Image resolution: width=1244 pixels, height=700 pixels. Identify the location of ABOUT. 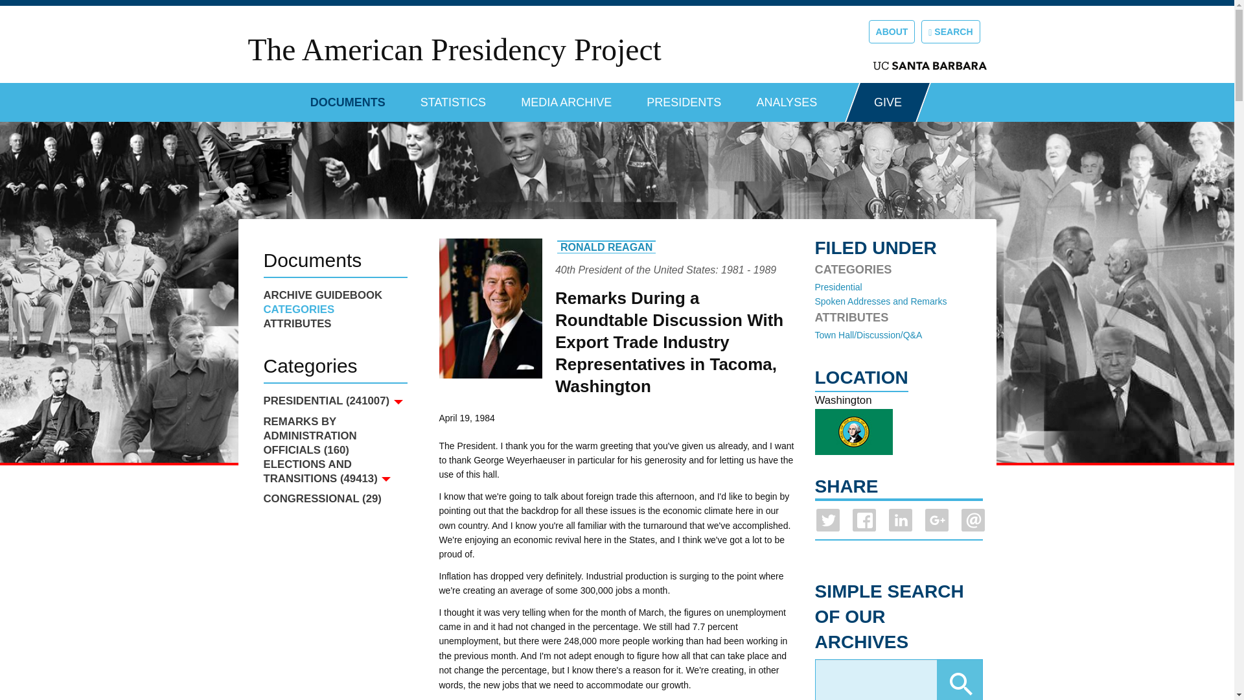
(892, 31).